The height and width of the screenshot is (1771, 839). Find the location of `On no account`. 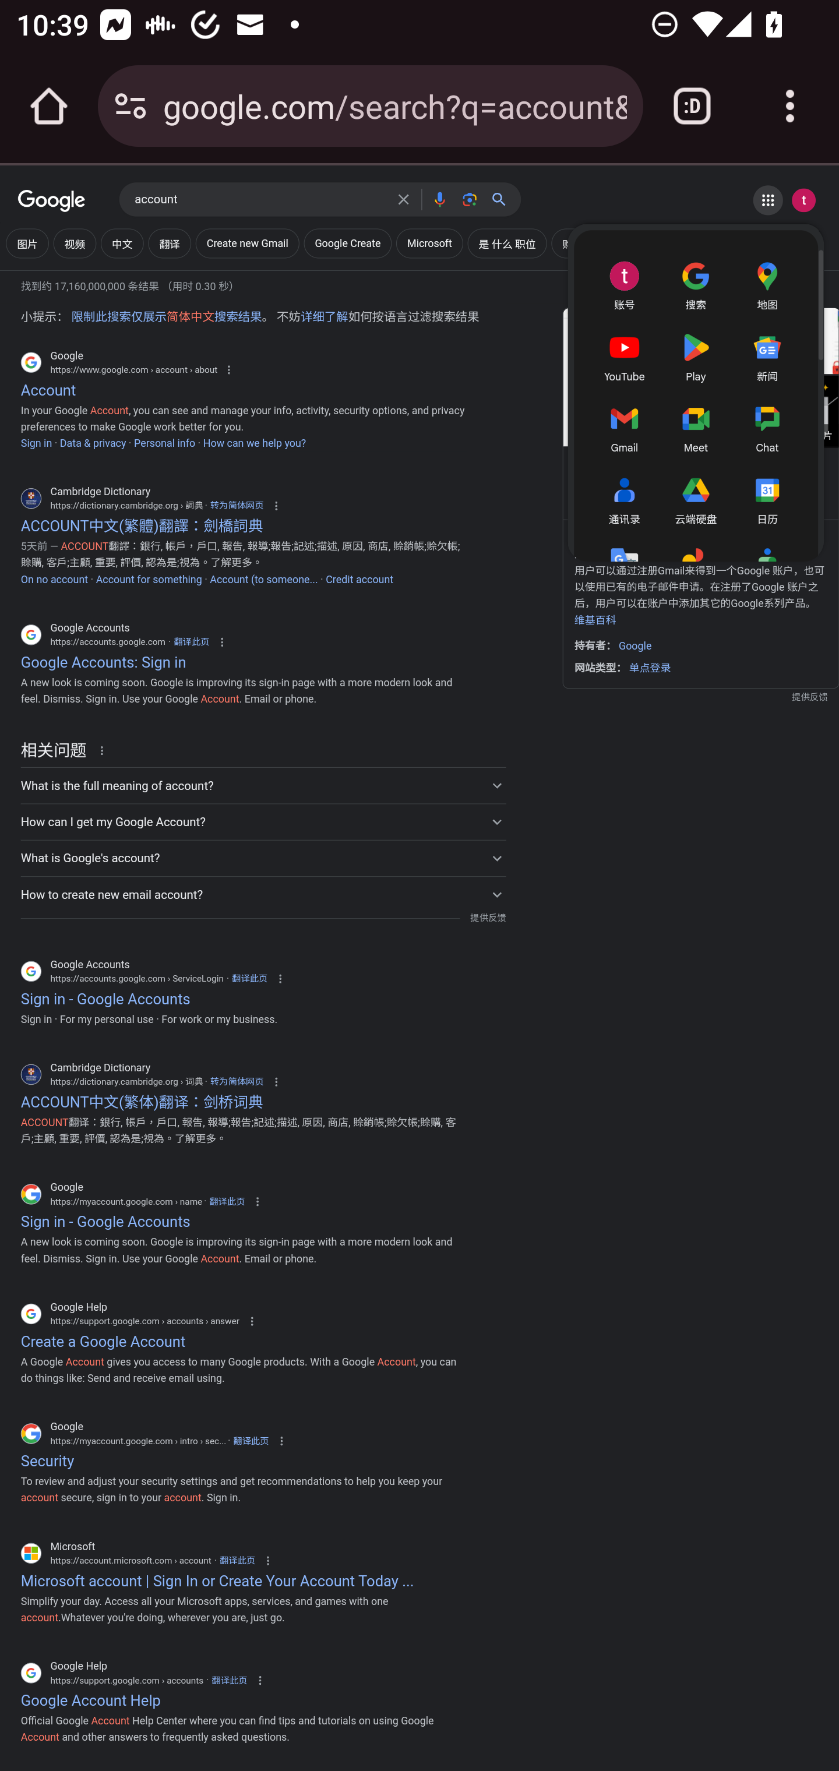

On no account is located at coordinates (54, 579).